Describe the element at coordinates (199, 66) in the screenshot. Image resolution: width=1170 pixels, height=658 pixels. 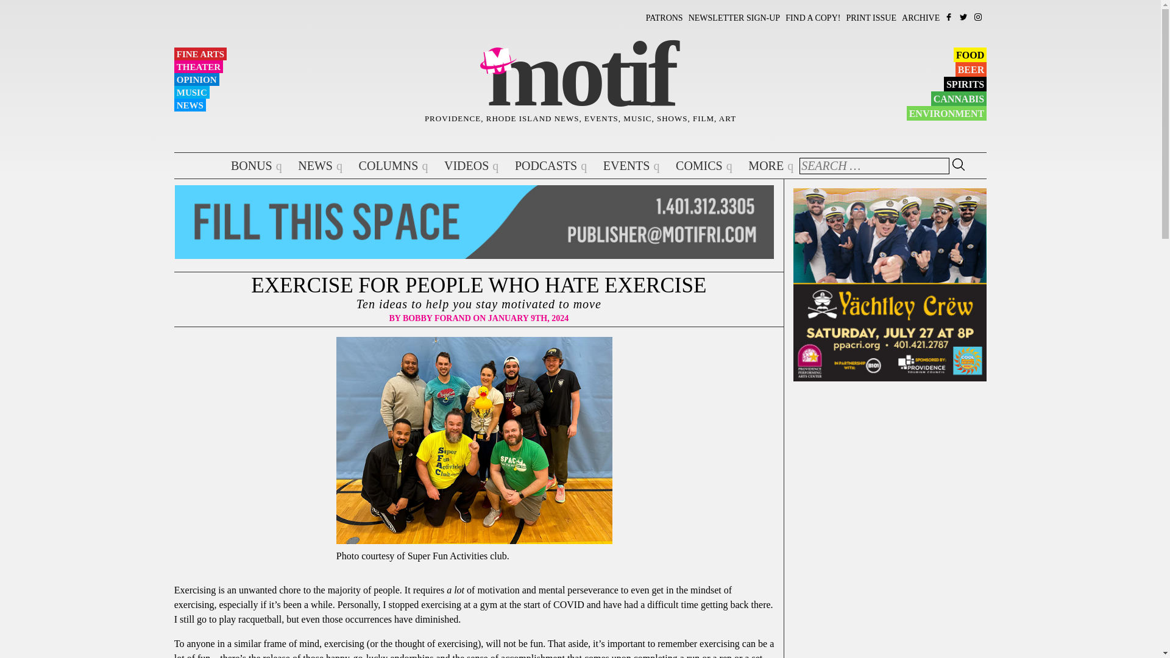
I see `THEATER` at that location.